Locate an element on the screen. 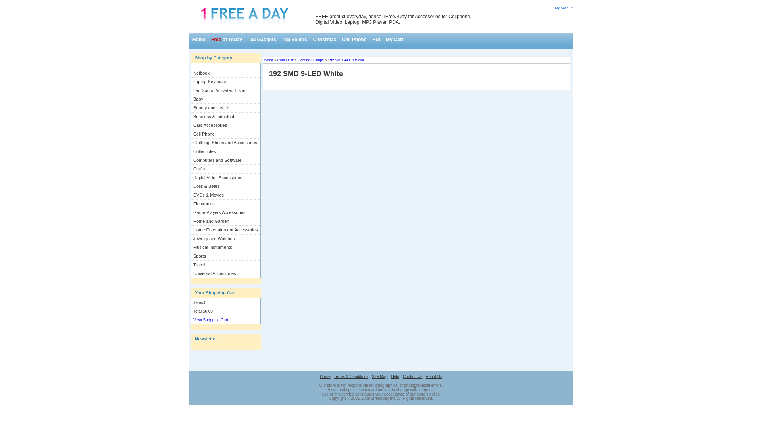  Computers and Software is located at coordinates (227, 160).